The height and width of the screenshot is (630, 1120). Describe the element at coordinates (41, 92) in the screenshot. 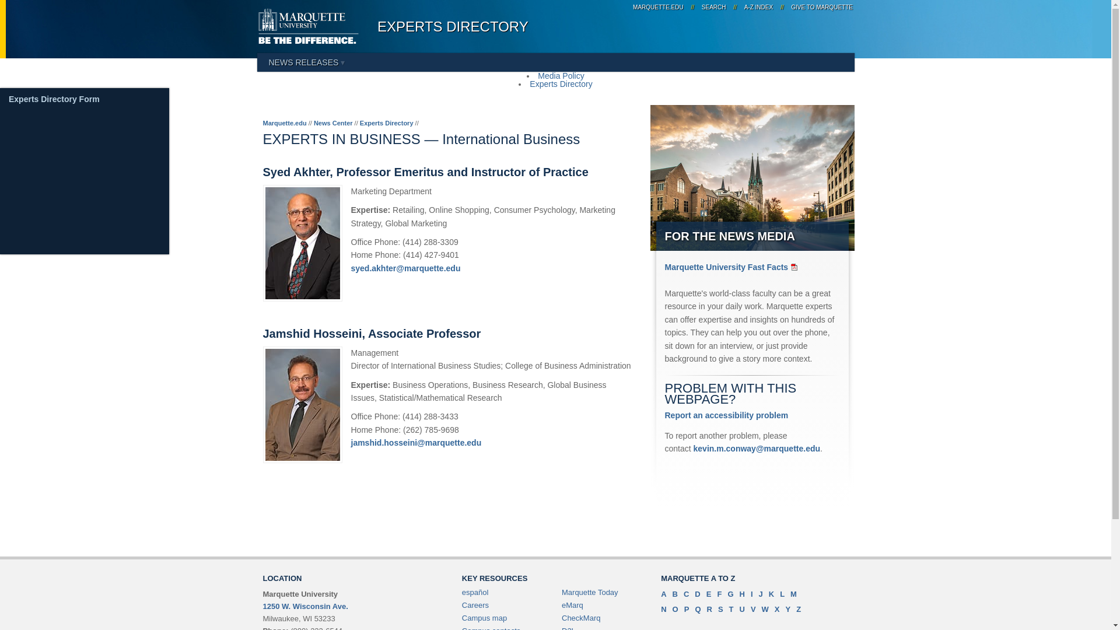

I see `Our Media Team` at that location.